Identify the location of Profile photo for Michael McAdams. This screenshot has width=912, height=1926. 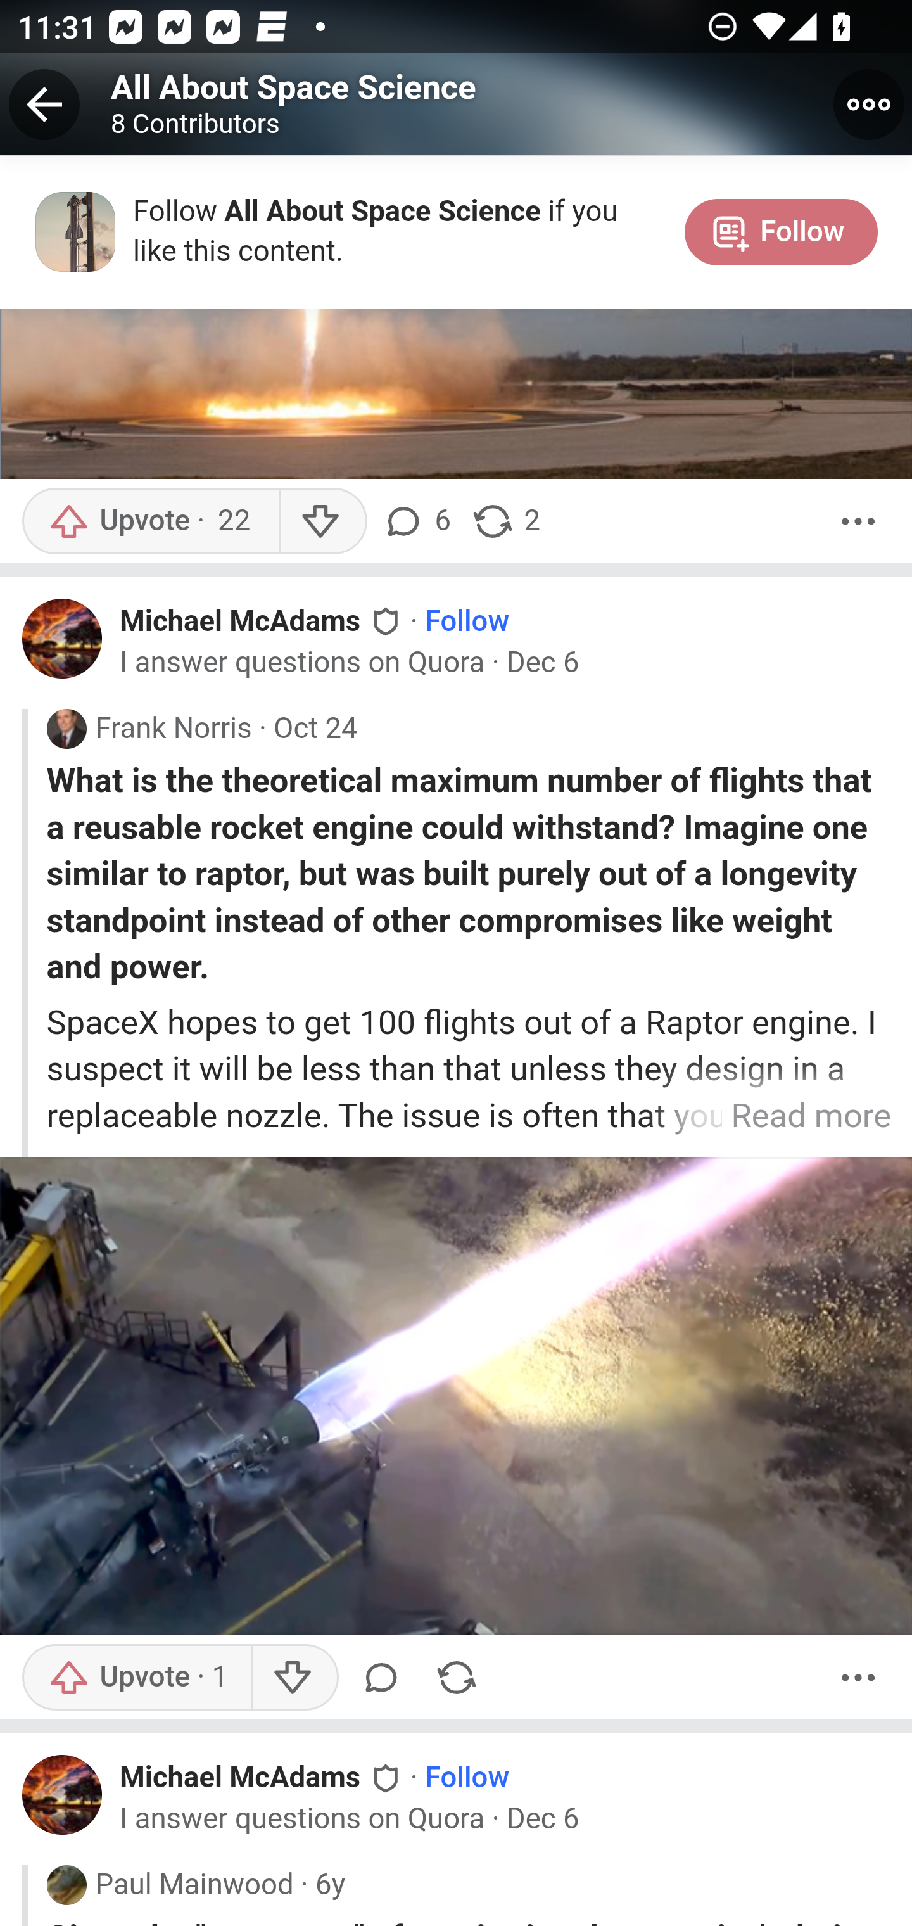
(63, 639).